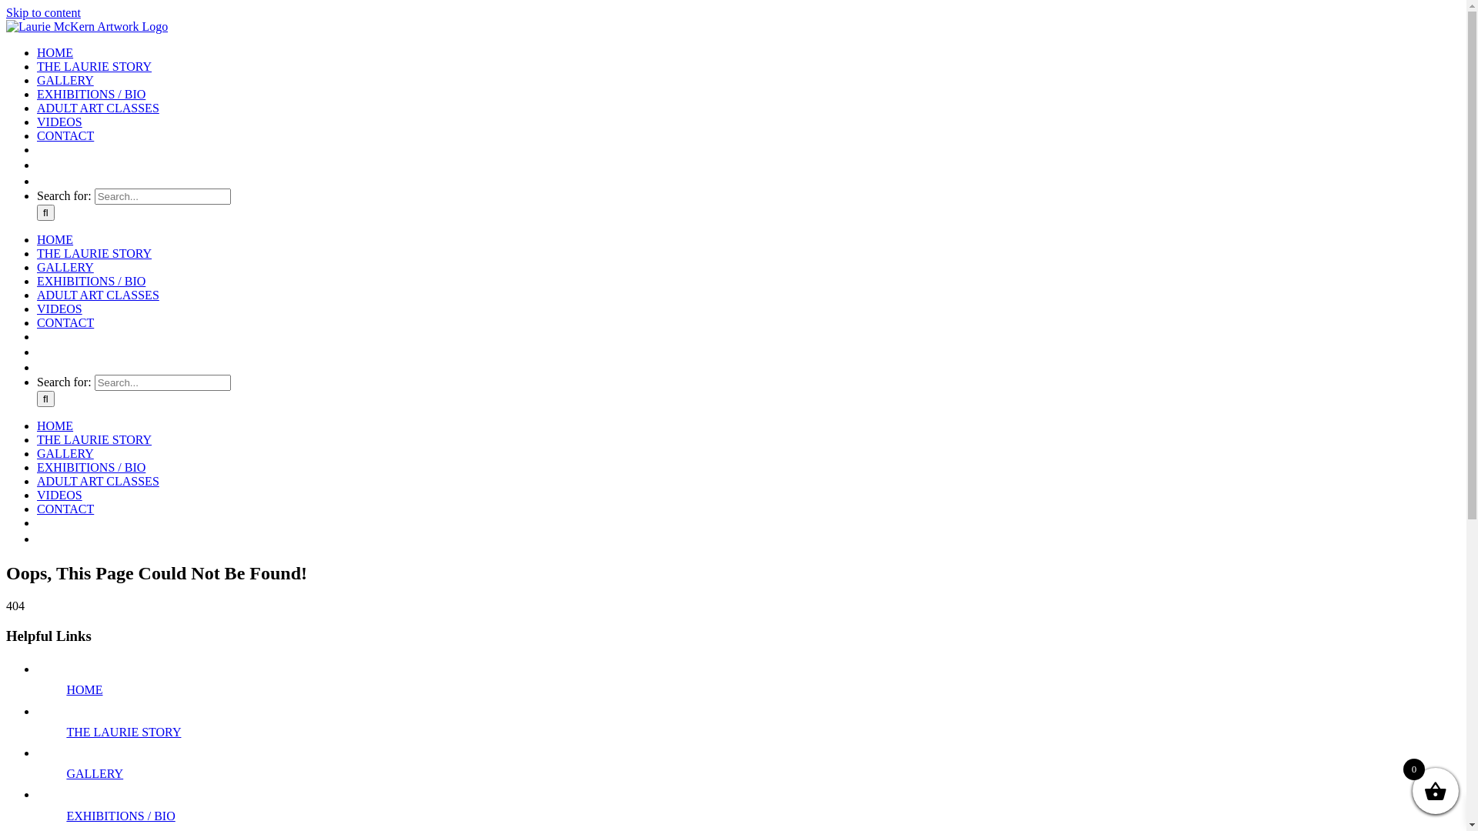  Describe the element at coordinates (95, 774) in the screenshot. I see `GALLERY` at that location.